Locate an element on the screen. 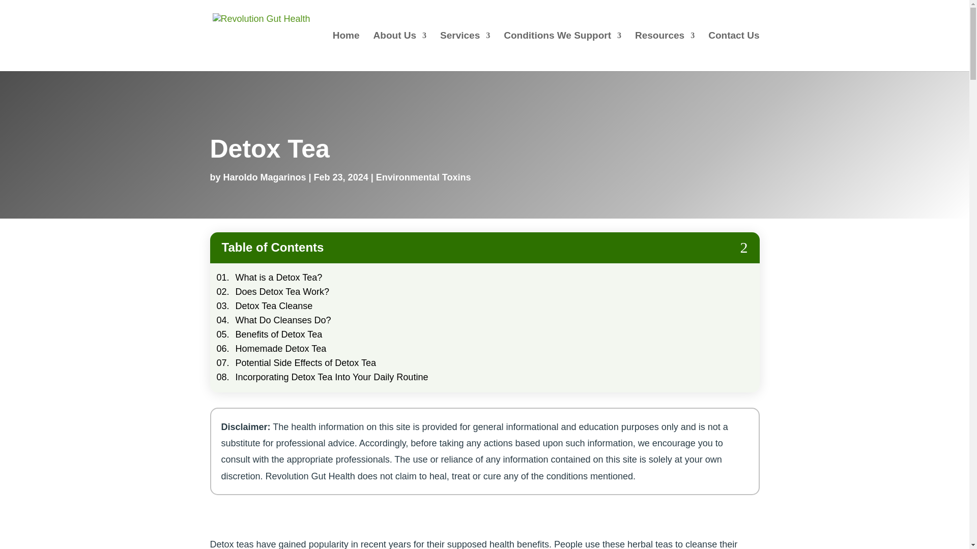 The height and width of the screenshot is (549, 977). Haroldo Magarinos is located at coordinates (265, 177).